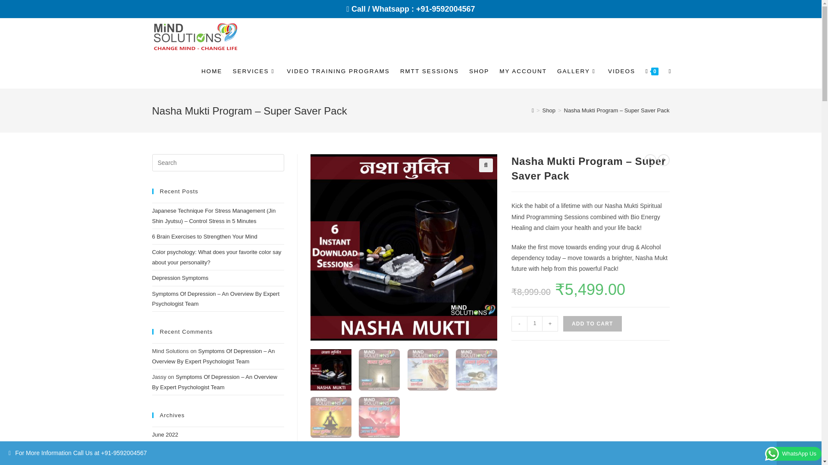 The image size is (828, 465). Describe the element at coordinates (534, 324) in the screenshot. I see `1` at that location.